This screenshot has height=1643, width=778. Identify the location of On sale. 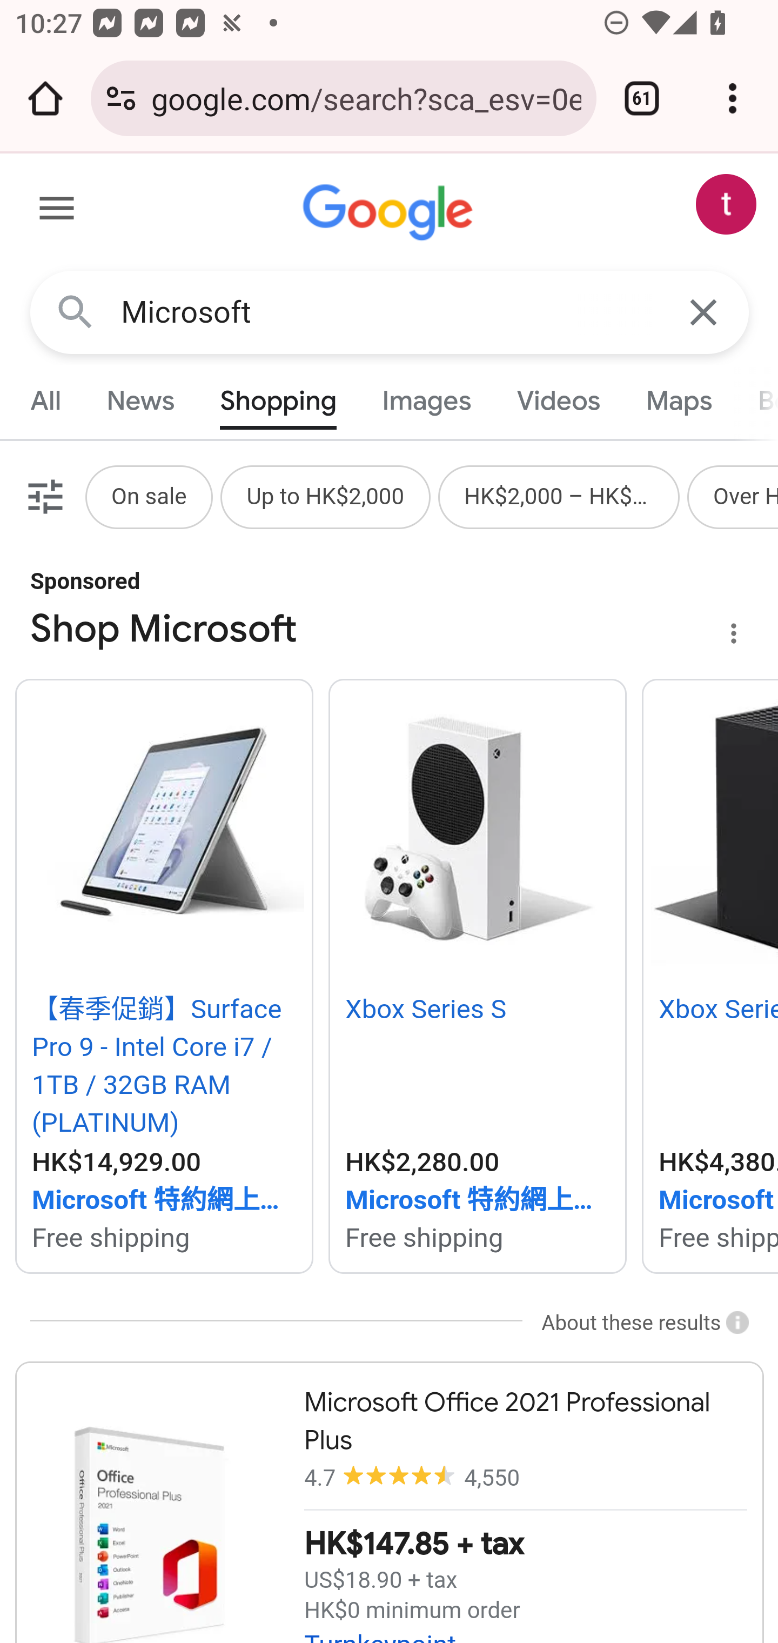
(148, 496).